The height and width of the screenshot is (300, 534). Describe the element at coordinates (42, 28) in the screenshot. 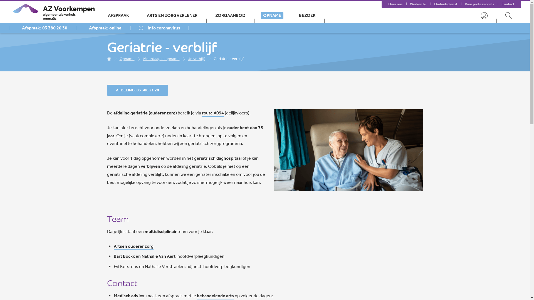

I see `Afspraak: 03 380 20 30` at that location.